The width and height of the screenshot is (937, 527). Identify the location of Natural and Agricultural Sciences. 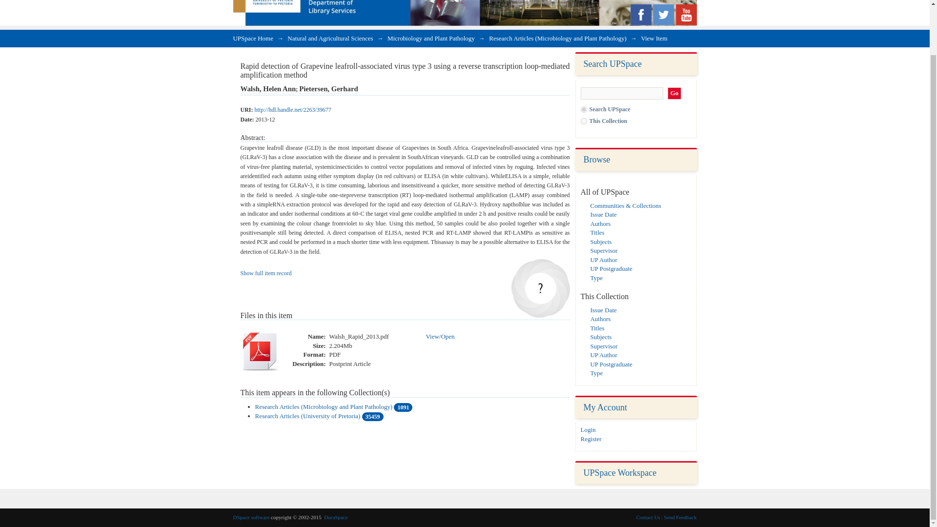
(330, 38).